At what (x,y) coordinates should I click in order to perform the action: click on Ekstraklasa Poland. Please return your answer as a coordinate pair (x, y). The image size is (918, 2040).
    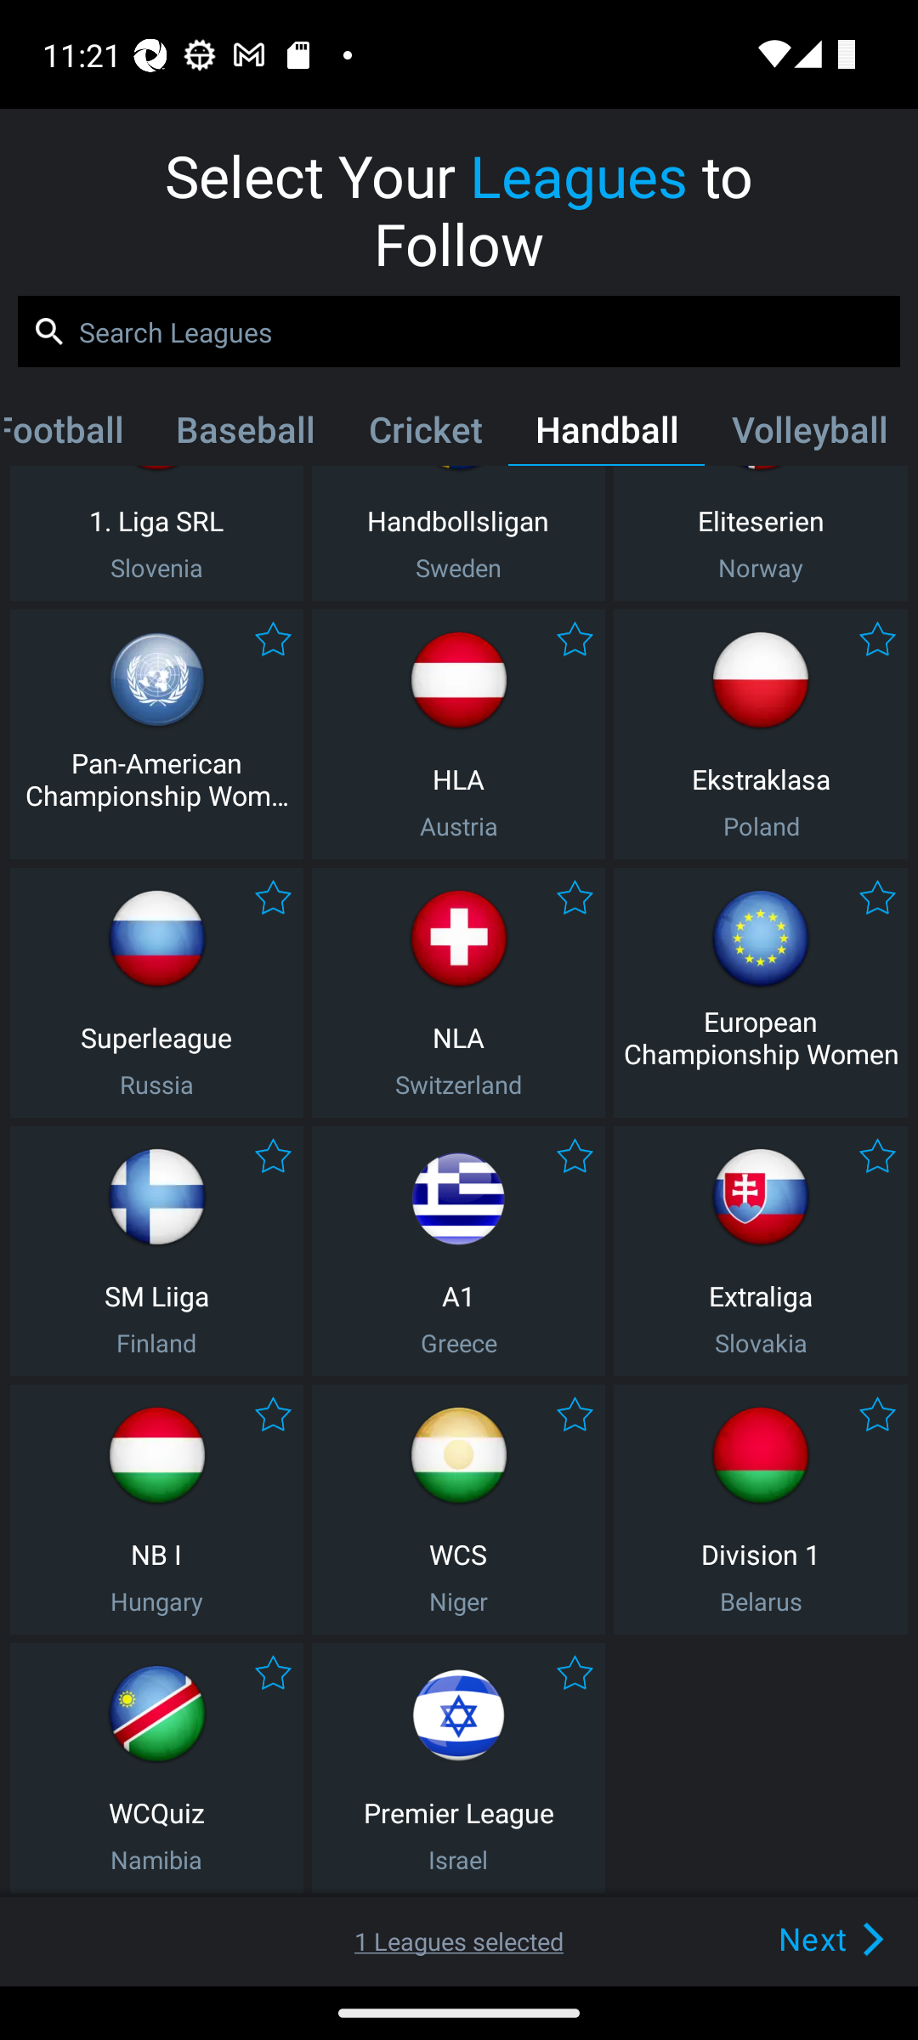
    Looking at the image, I should click on (761, 734).